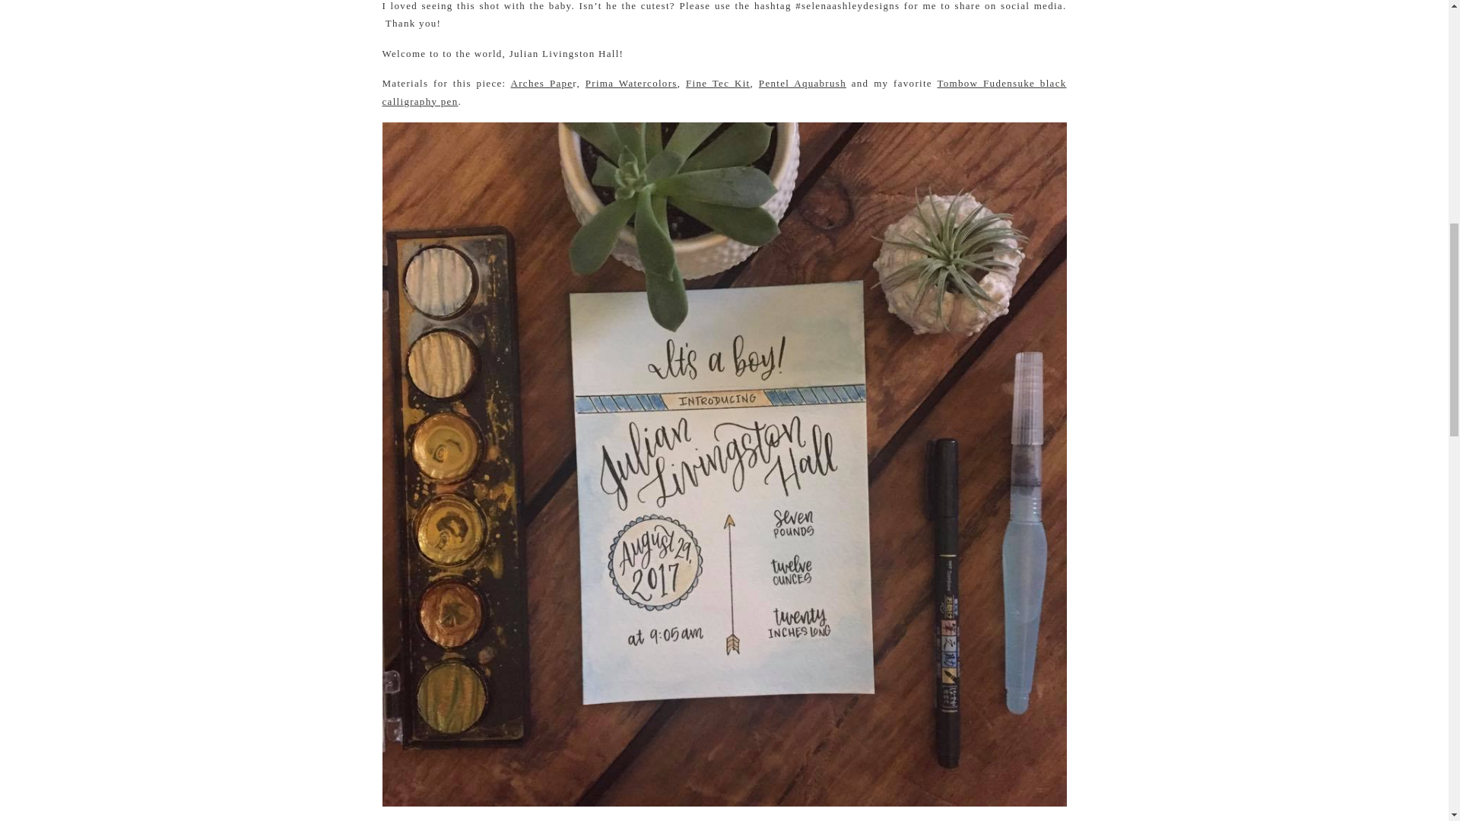  What do you see at coordinates (631, 82) in the screenshot?
I see `Prima Watercolors` at bounding box center [631, 82].